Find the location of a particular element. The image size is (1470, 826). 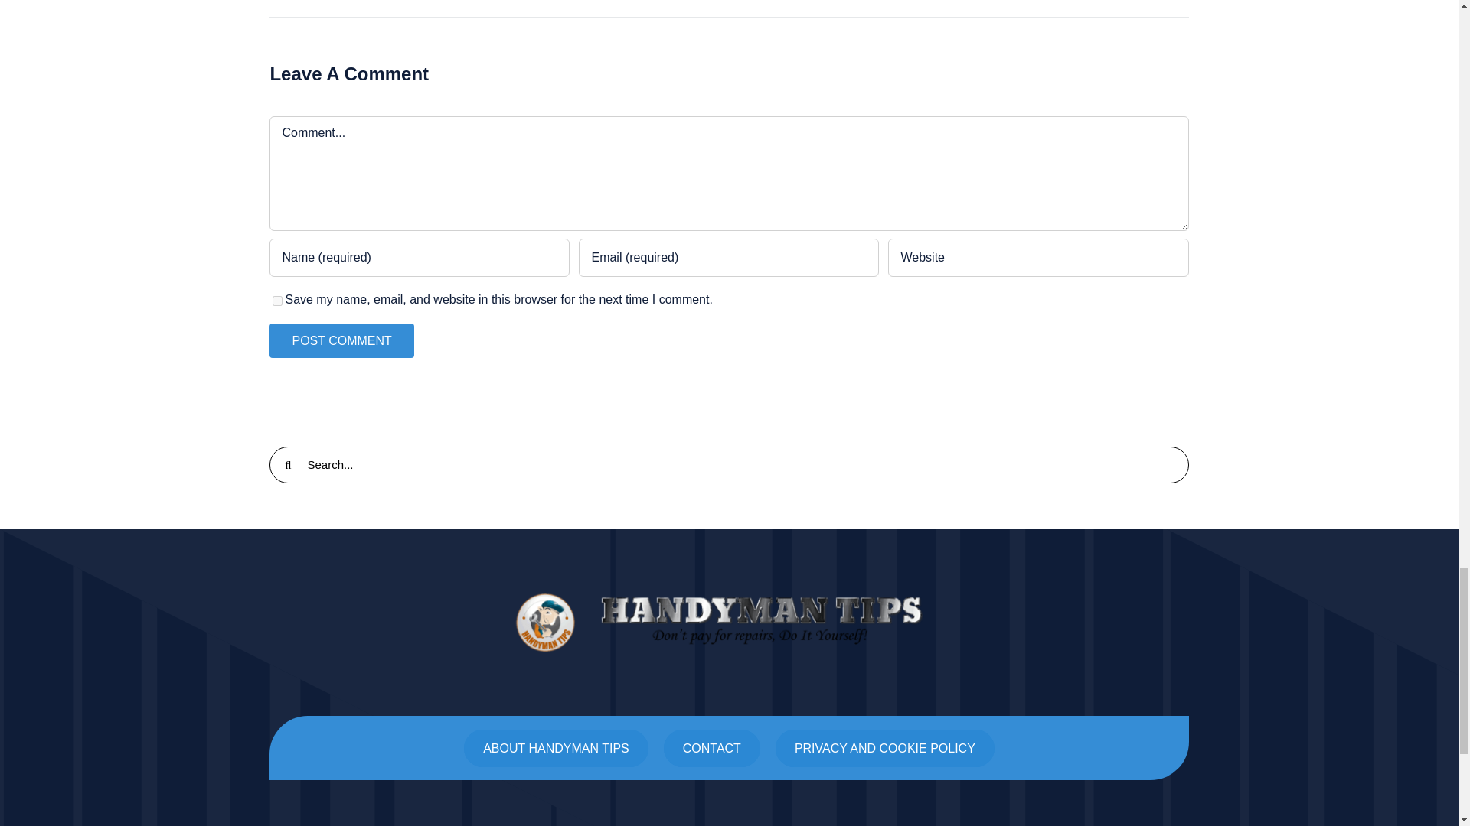

Post Comment is located at coordinates (341, 340).